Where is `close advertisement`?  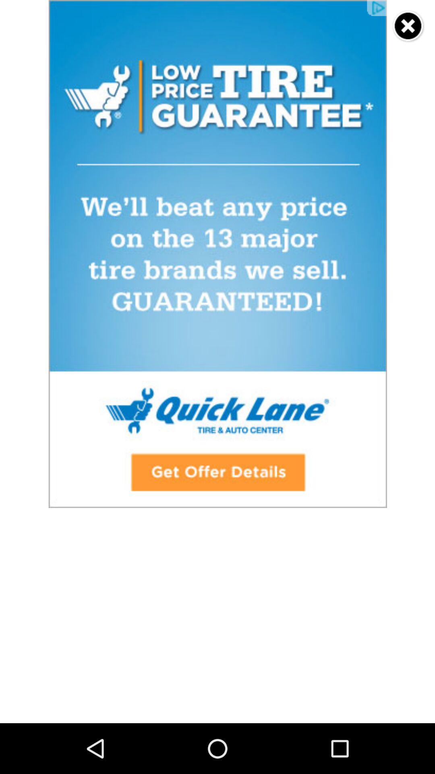 close advertisement is located at coordinates (408, 27).